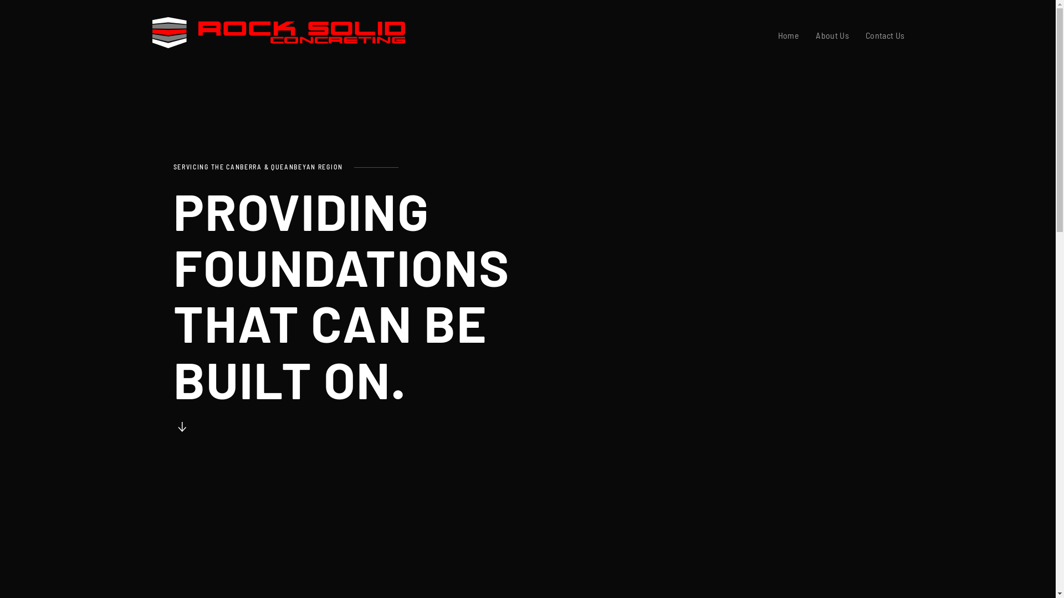 The width and height of the screenshot is (1064, 598). What do you see at coordinates (832, 35) in the screenshot?
I see `About Us` at bounding box center [832, 35].